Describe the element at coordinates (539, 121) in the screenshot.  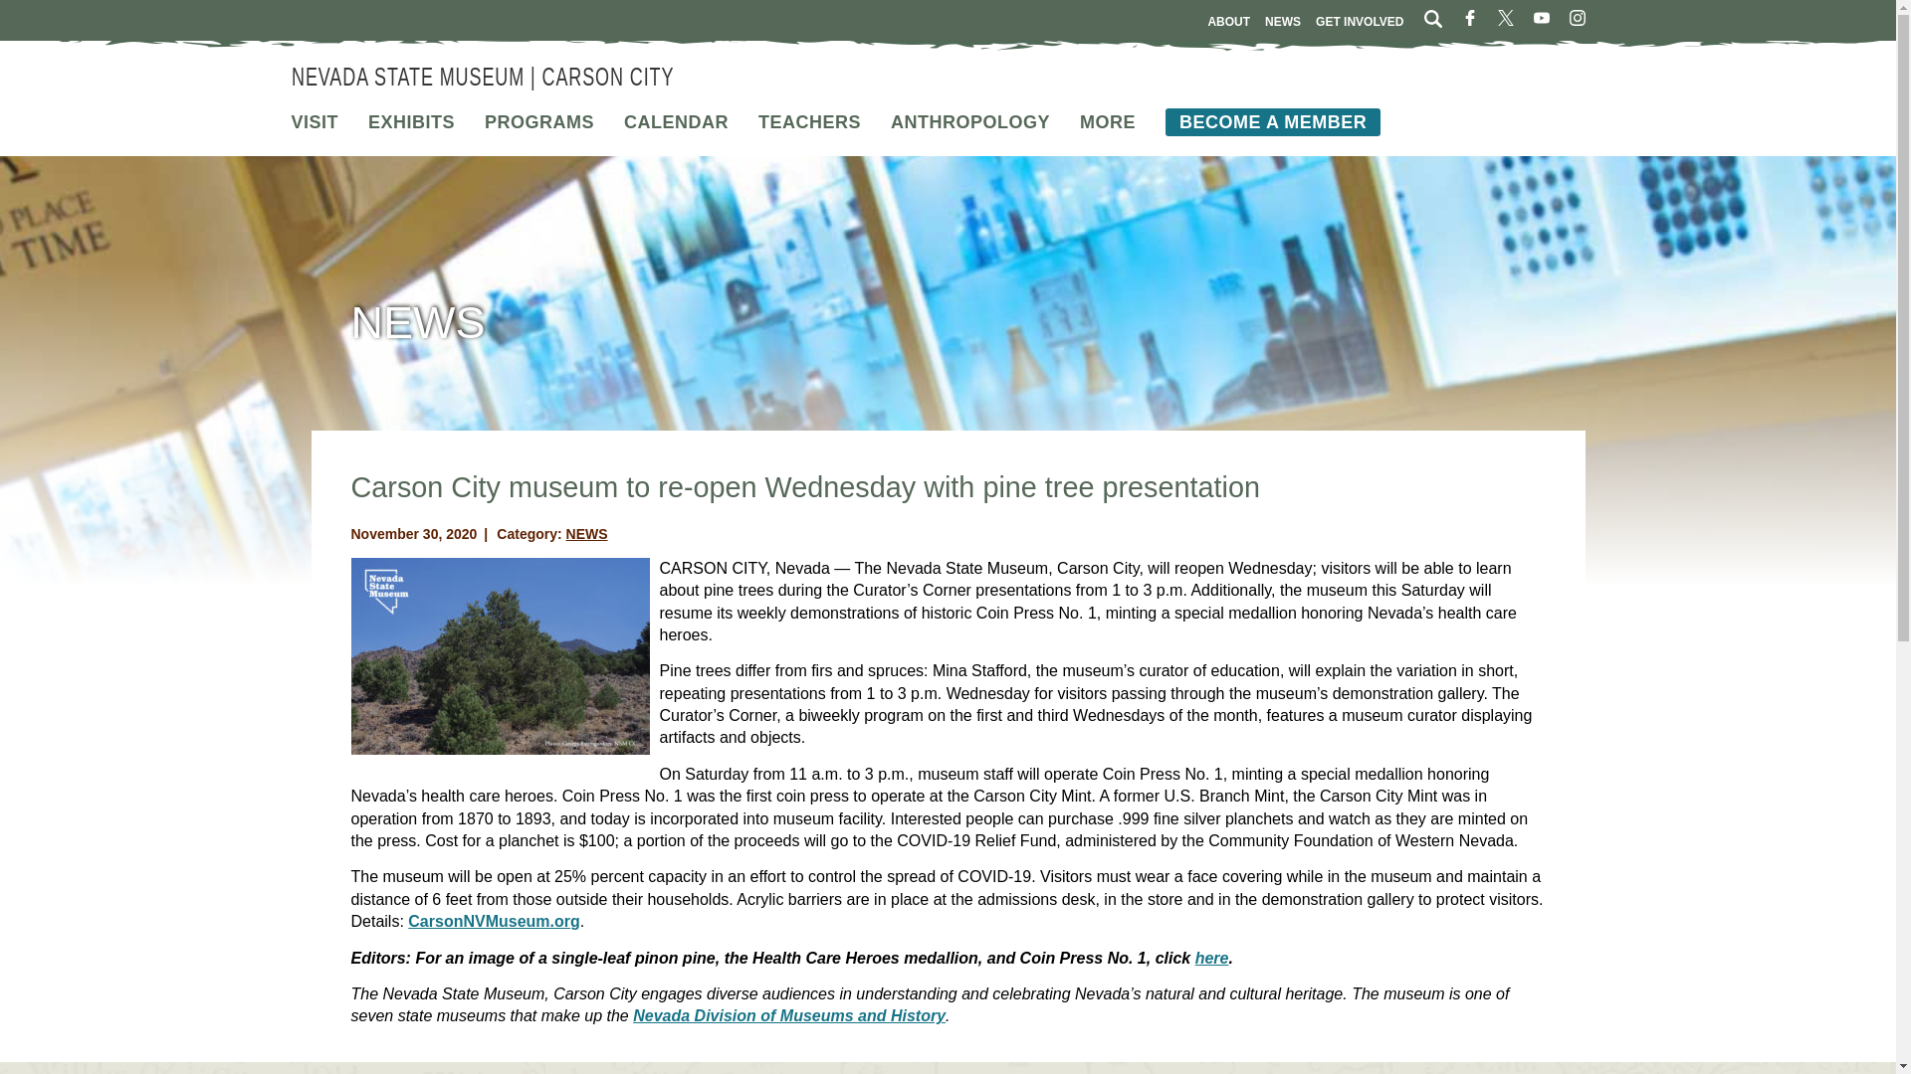
I see `PROGRAMS` at that location.